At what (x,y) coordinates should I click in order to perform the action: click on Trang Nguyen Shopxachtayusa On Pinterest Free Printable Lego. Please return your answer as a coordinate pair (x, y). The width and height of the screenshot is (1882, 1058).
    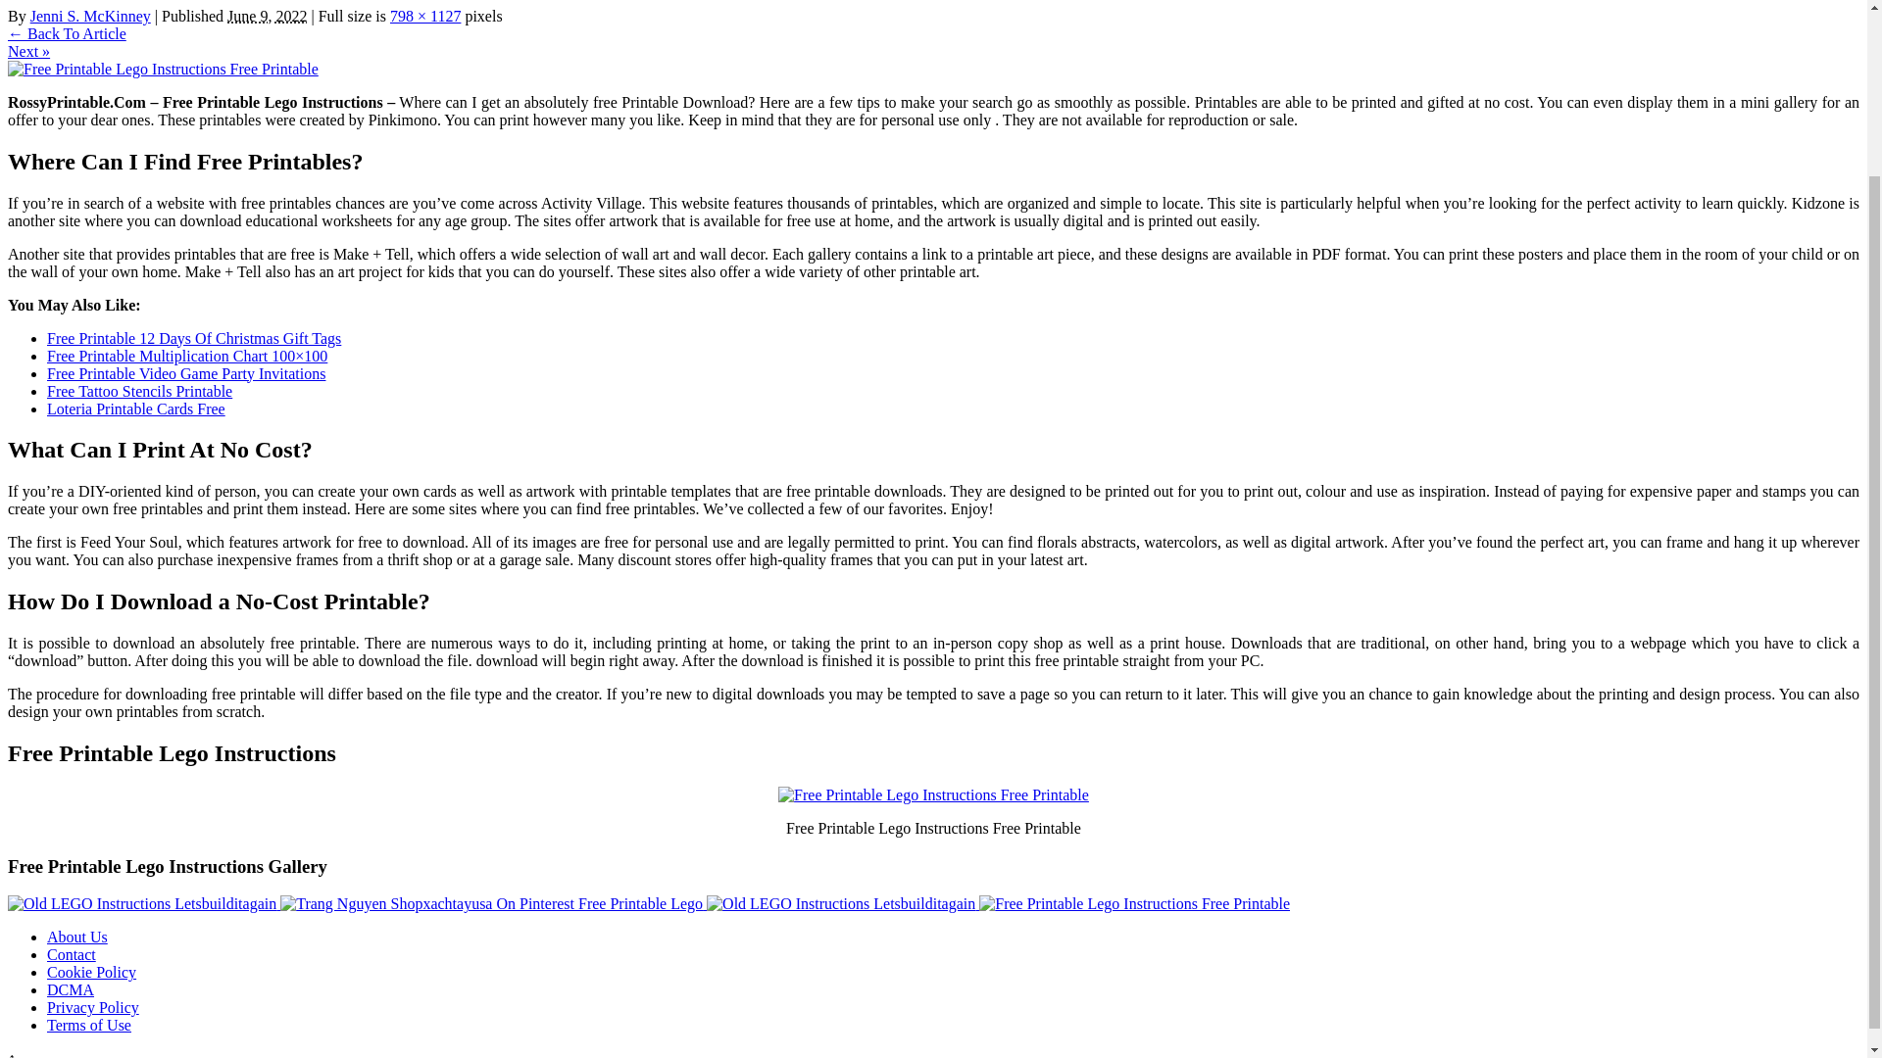
    Looking at the image, I should click on (491, 903).